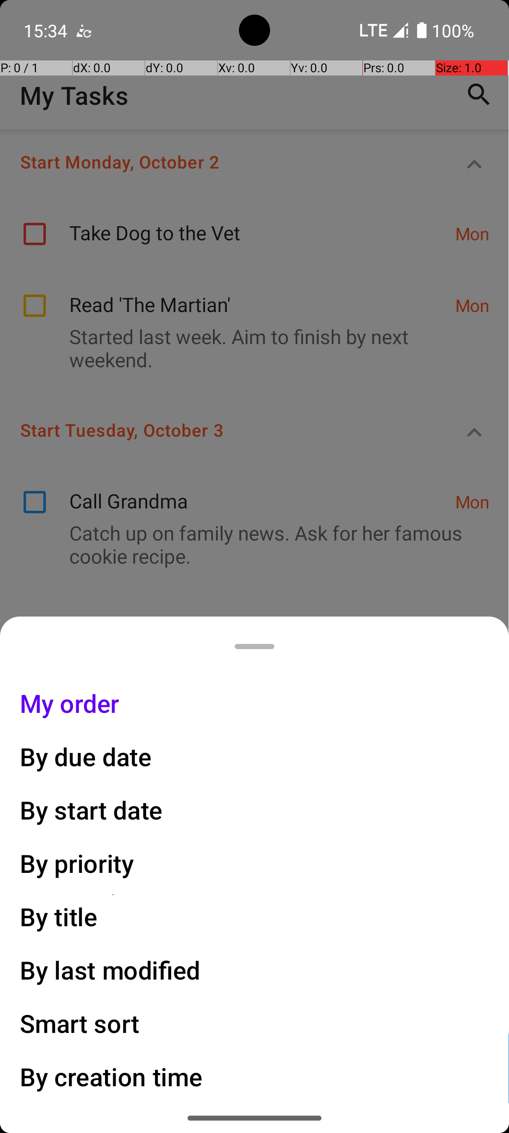  Describe the element at coordinates (86, 756) in the screenshot. I see `By due date` at that location.